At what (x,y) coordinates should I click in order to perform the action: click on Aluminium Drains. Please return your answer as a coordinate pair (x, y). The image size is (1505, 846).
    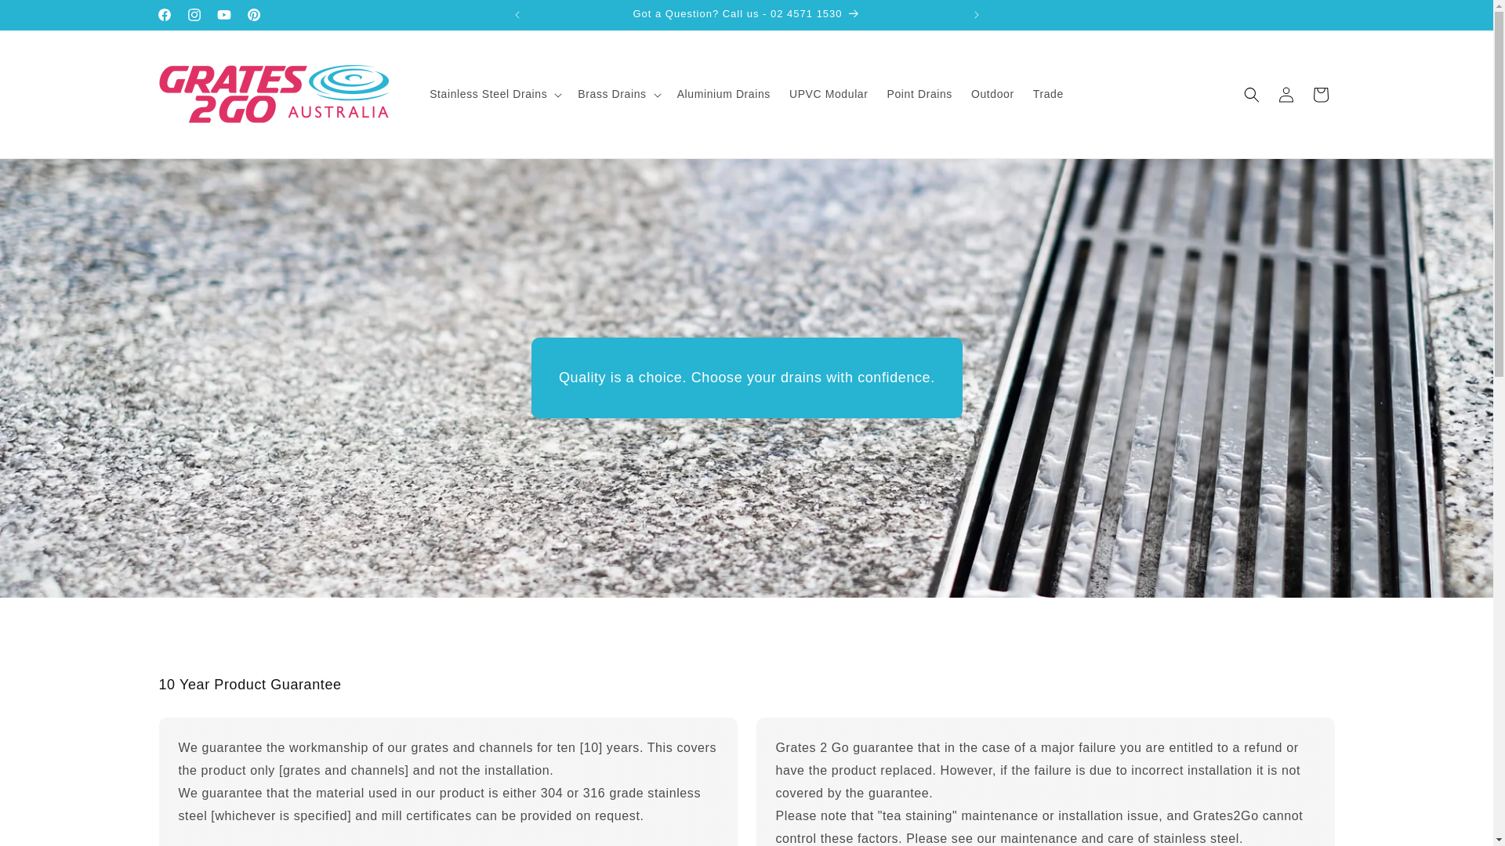
    Looking at the image, I should click on (723, 94).